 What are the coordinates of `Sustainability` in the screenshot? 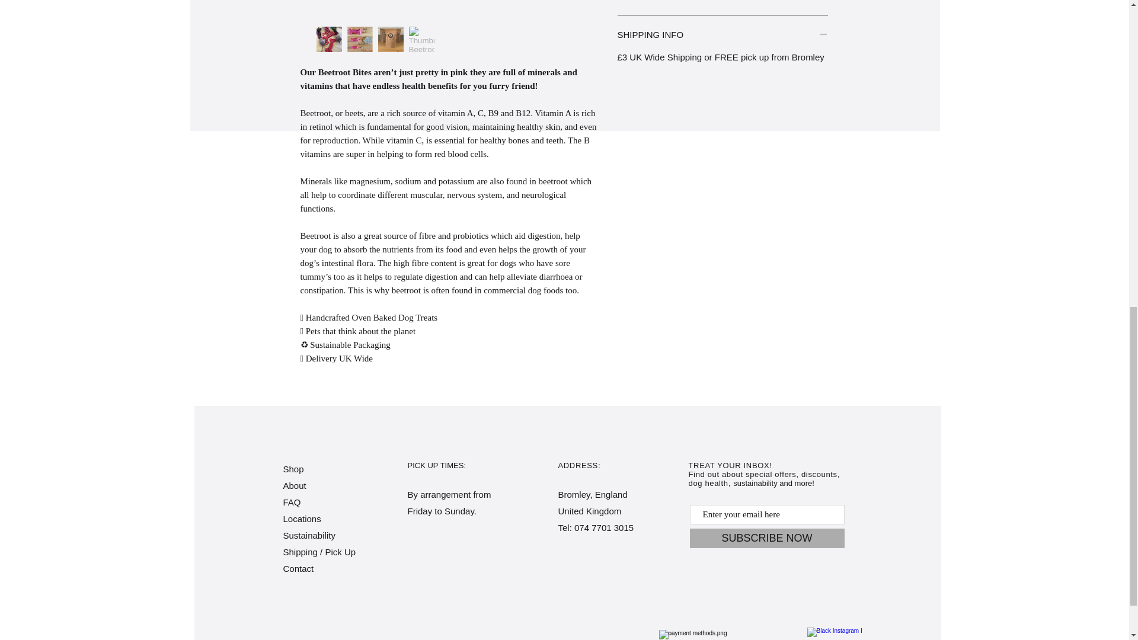 It's located at (309, 535).